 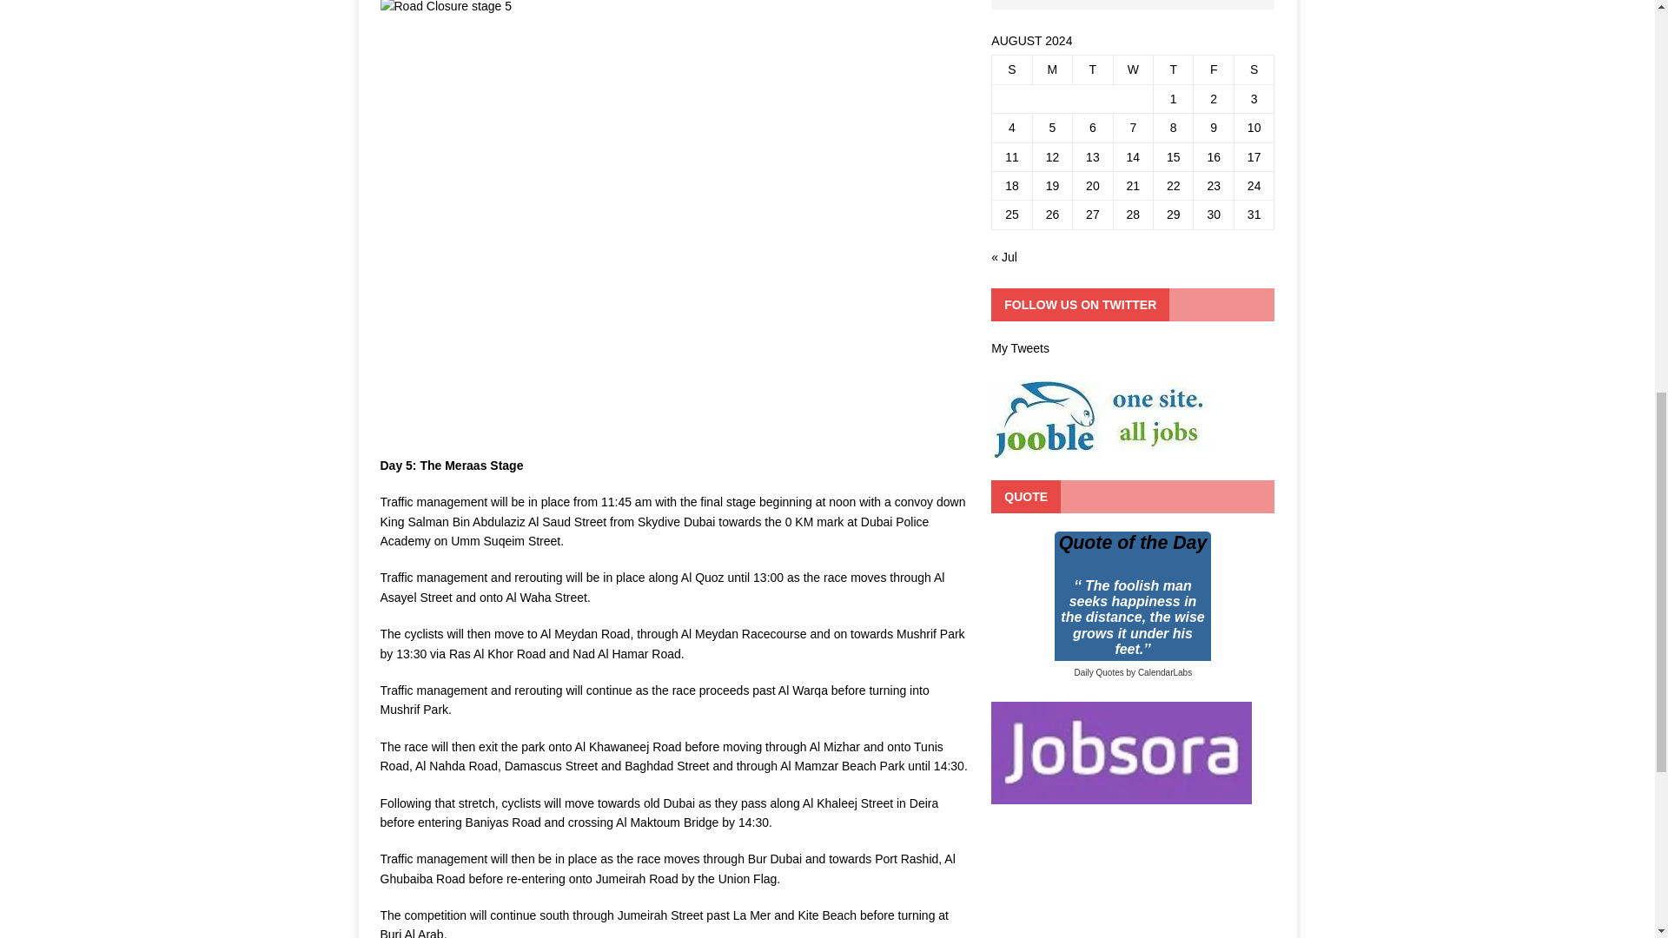 What do you see at coordinates (1012, 69) in the screenshot?
I see `Sunday` at bounding box center [1012, 69].